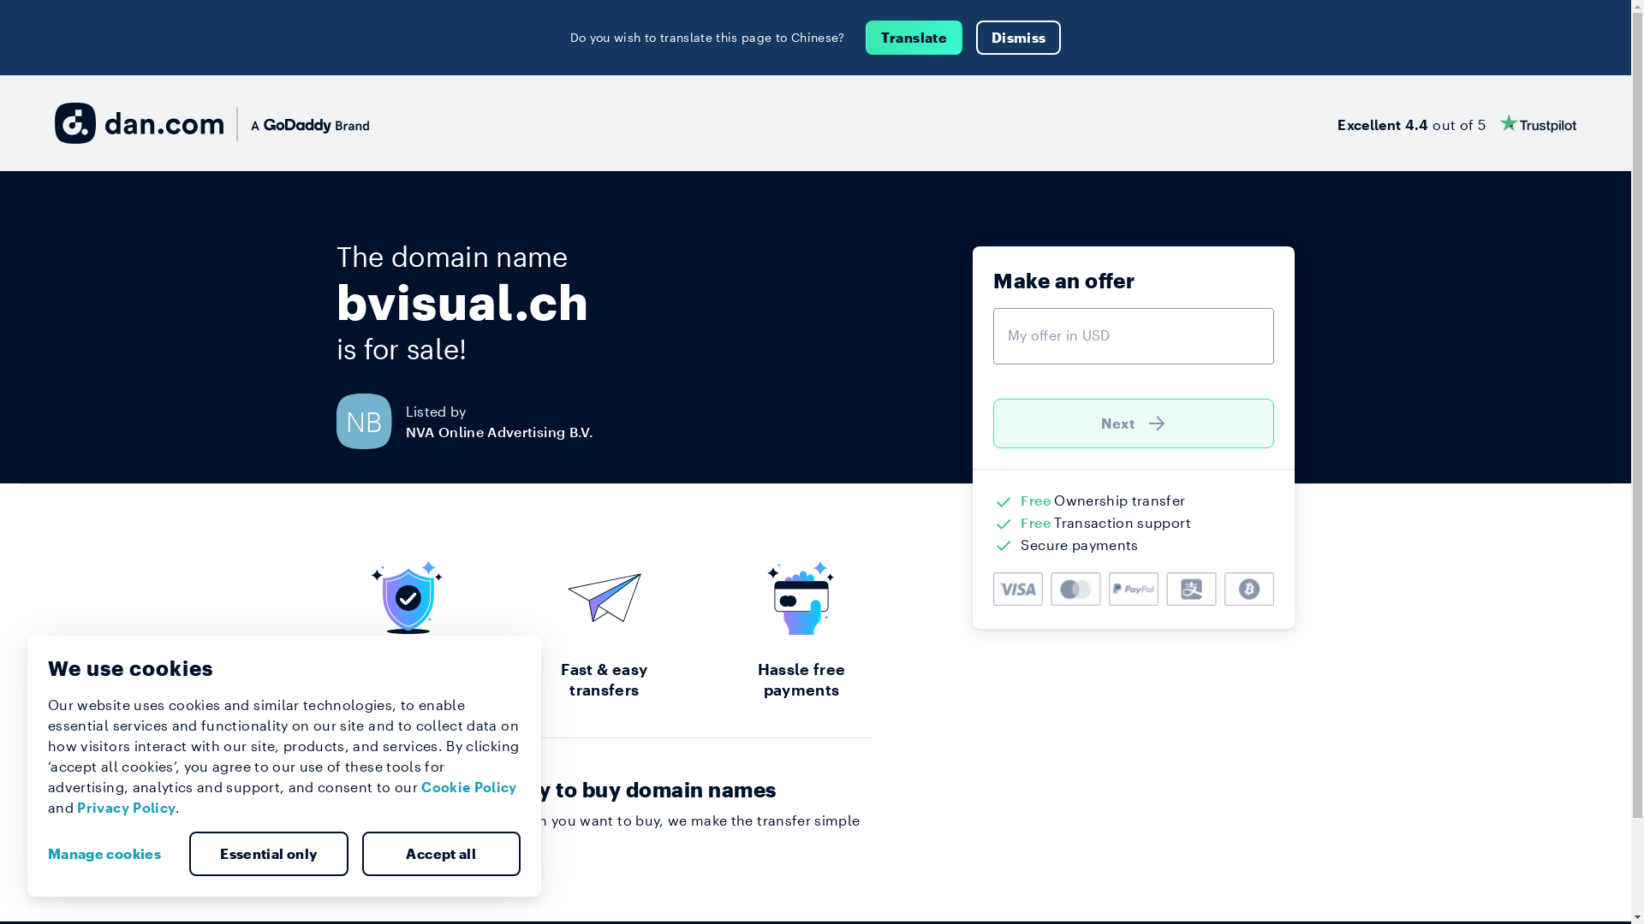  What do you see at coordinates (111, 854) in the screenshot?
I see `Manage cookies` at bounding box center [111, 854].